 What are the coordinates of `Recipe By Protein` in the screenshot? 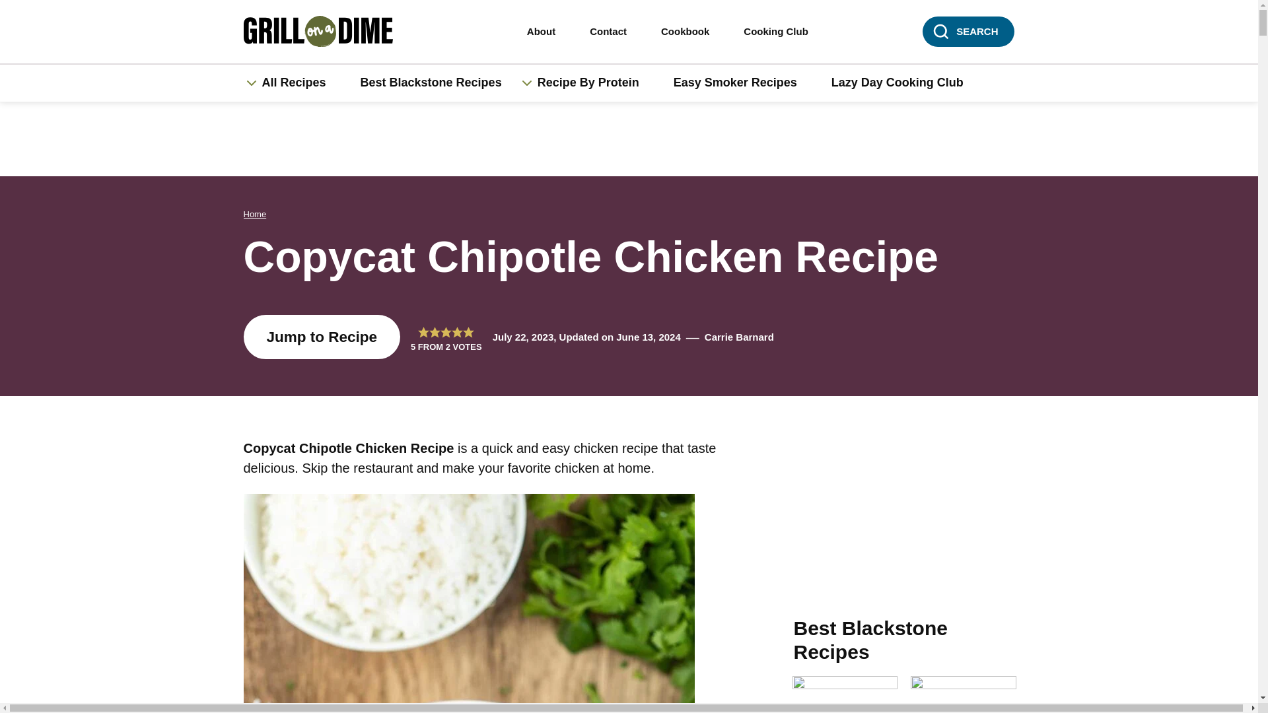 It's located at (596, 83).